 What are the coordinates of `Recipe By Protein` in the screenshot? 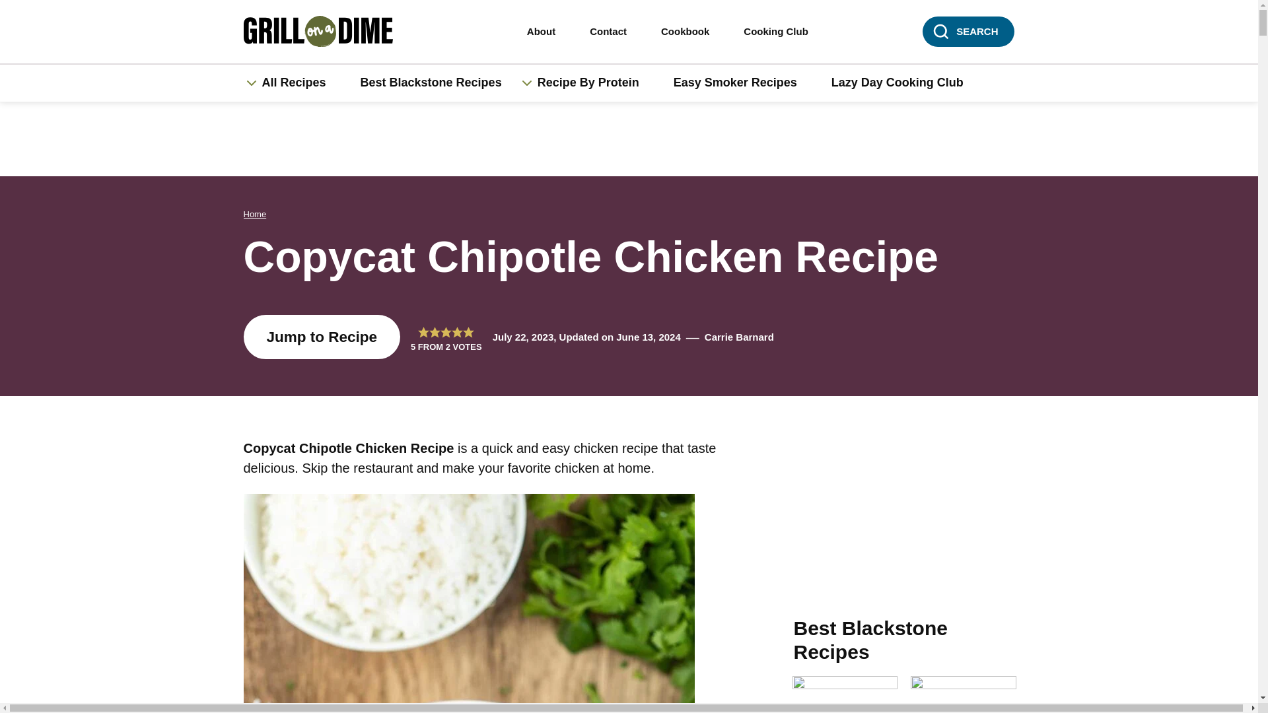 It's located at (596, 83).